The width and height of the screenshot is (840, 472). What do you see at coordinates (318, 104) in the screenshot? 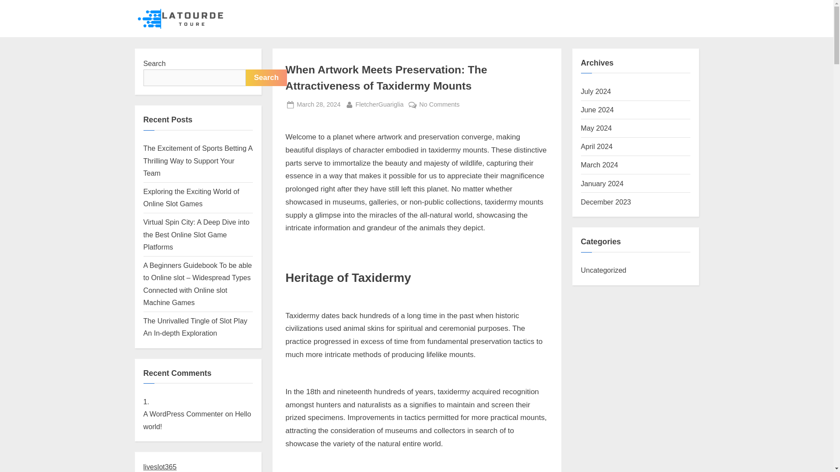
I see `liveslot365` at bounding box center [318, 104].